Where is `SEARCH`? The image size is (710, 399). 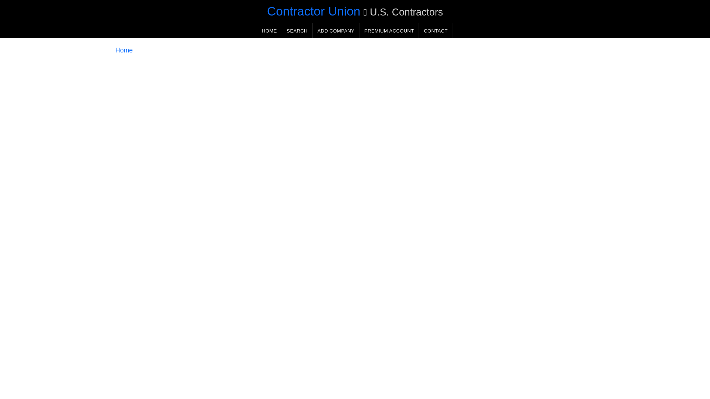 SEARCH is located at coordinates (294, 31).